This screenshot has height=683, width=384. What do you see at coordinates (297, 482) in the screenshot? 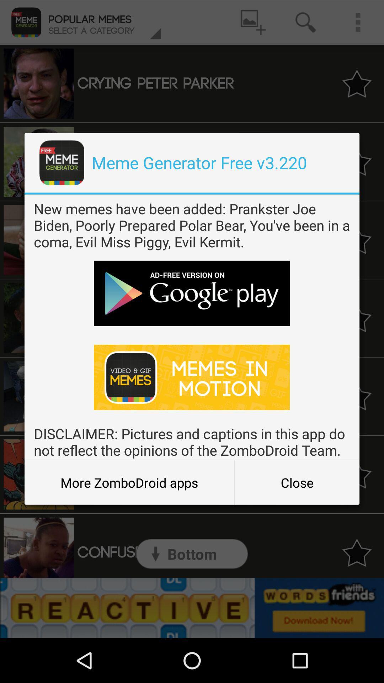
I see `press the icon at the bottom right corner` at bounding box center [297, 482].